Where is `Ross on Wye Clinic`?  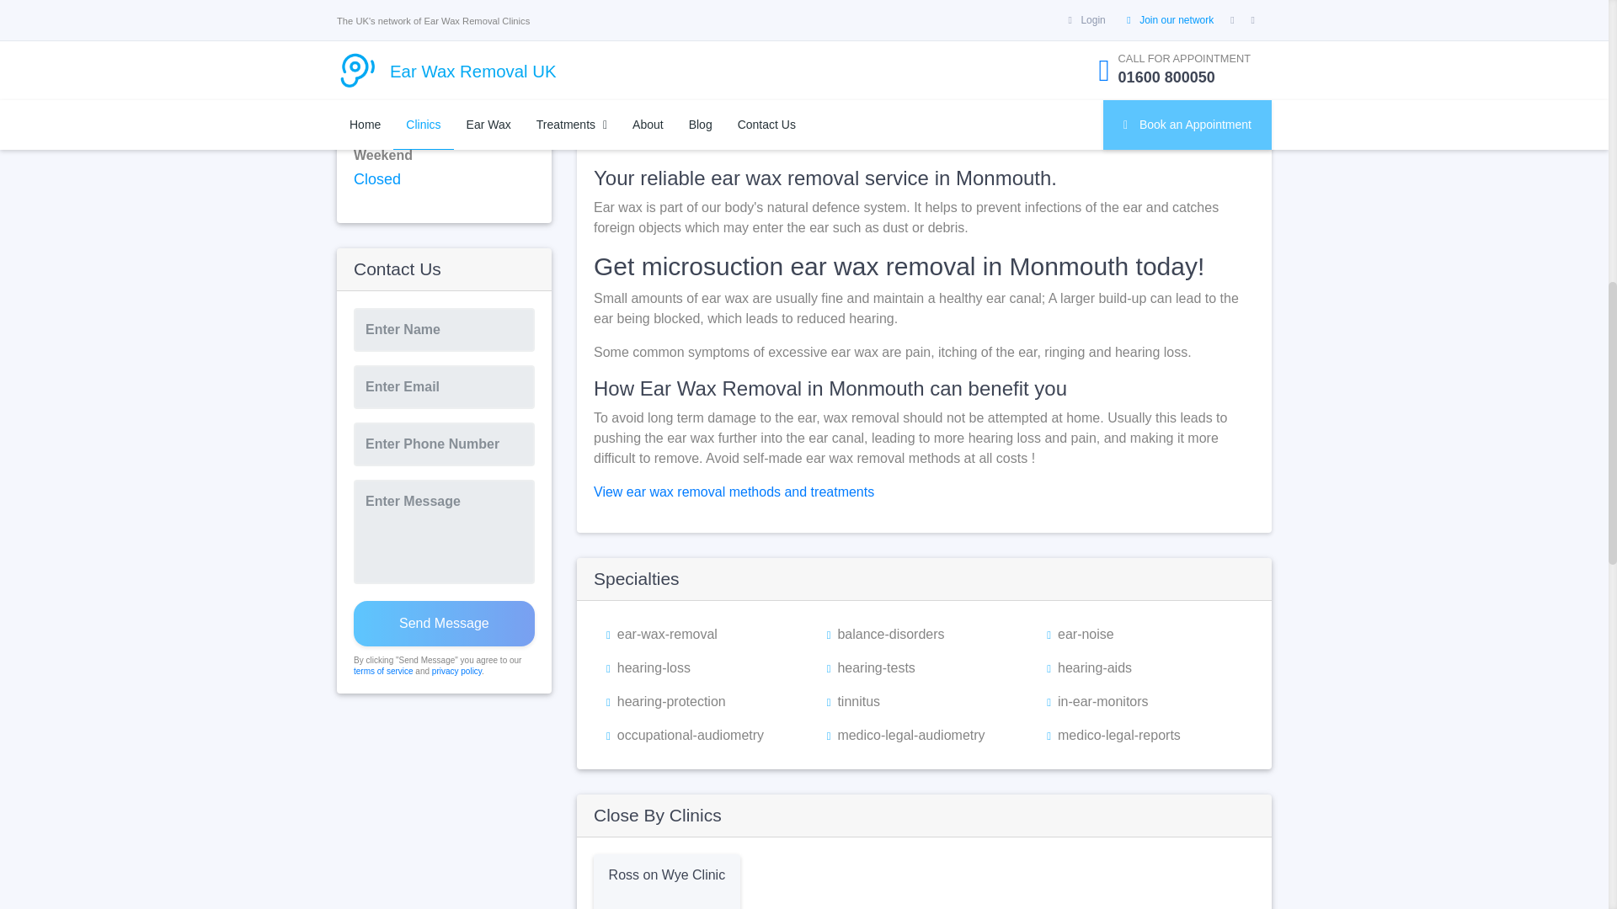 Ross on Wye Clinic is located at coordinates (667, 874).